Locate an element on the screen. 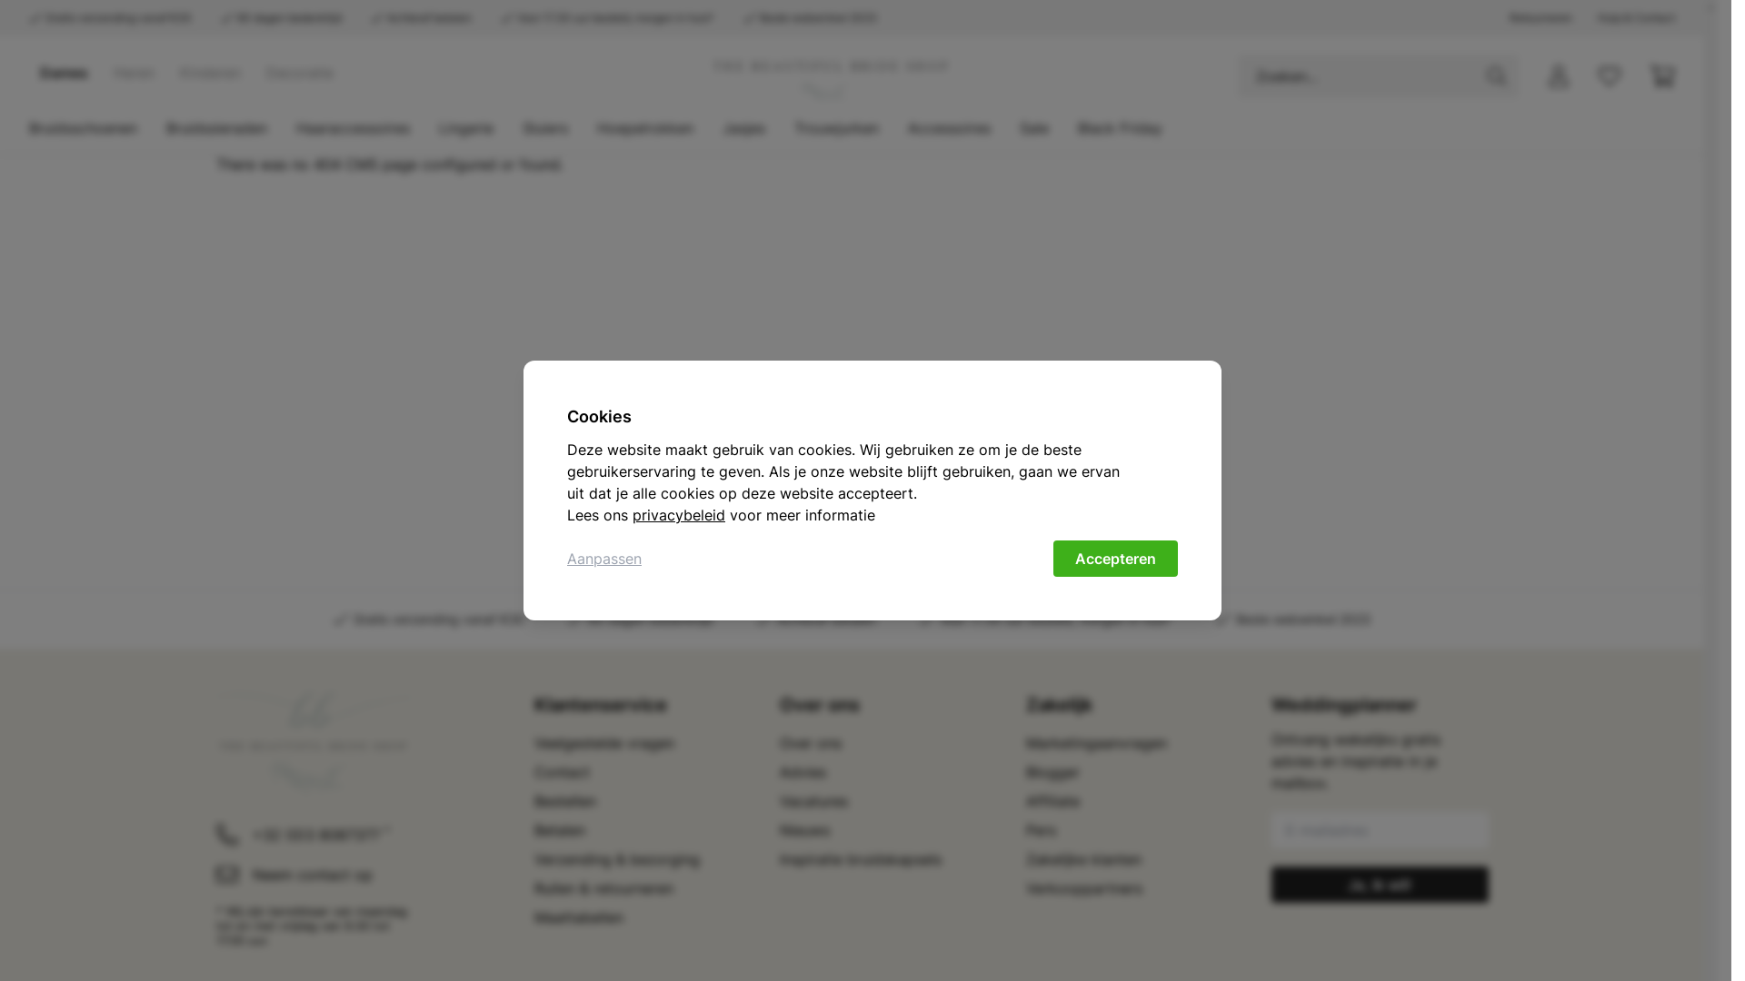 The width and height of the screenshot is (1745, 981). Black Friday is located at coordinates (1120, 128).